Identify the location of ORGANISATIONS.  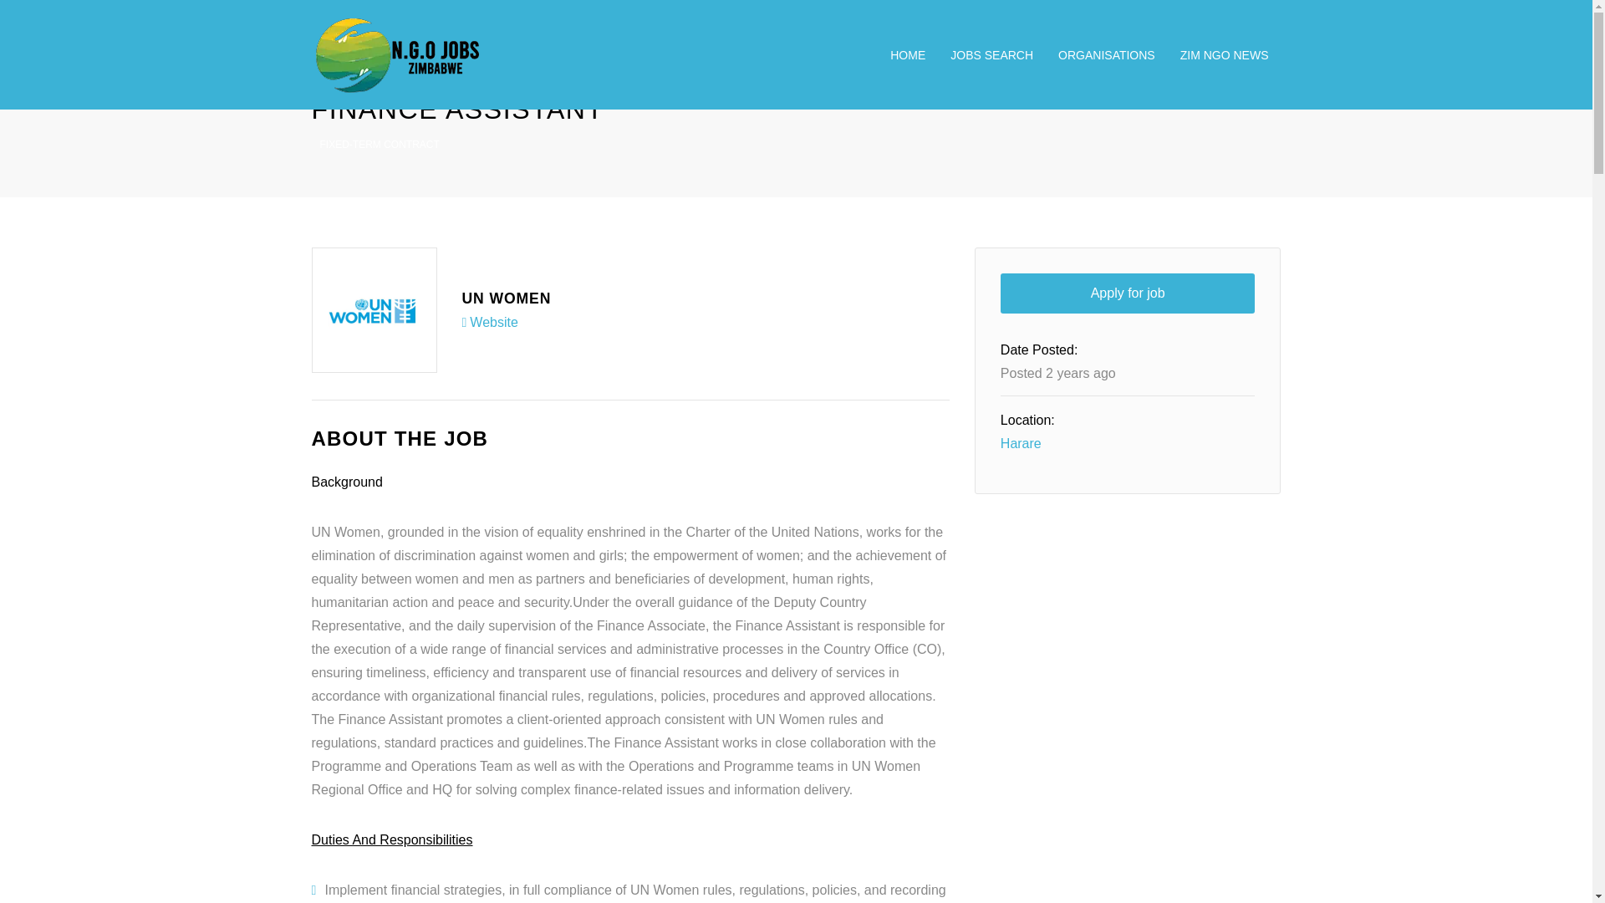
(1107, 55).